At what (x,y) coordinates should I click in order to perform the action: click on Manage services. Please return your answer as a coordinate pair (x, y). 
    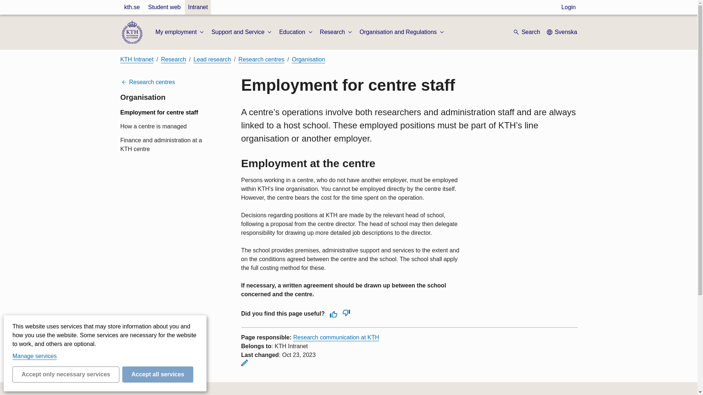
    Looking at the image, I should click on (34, 356).